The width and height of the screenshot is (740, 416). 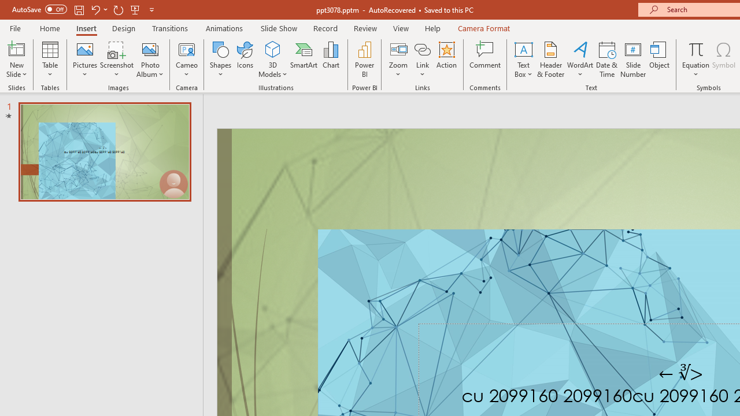 I want to click on Object..., so click(x=660, y=59).